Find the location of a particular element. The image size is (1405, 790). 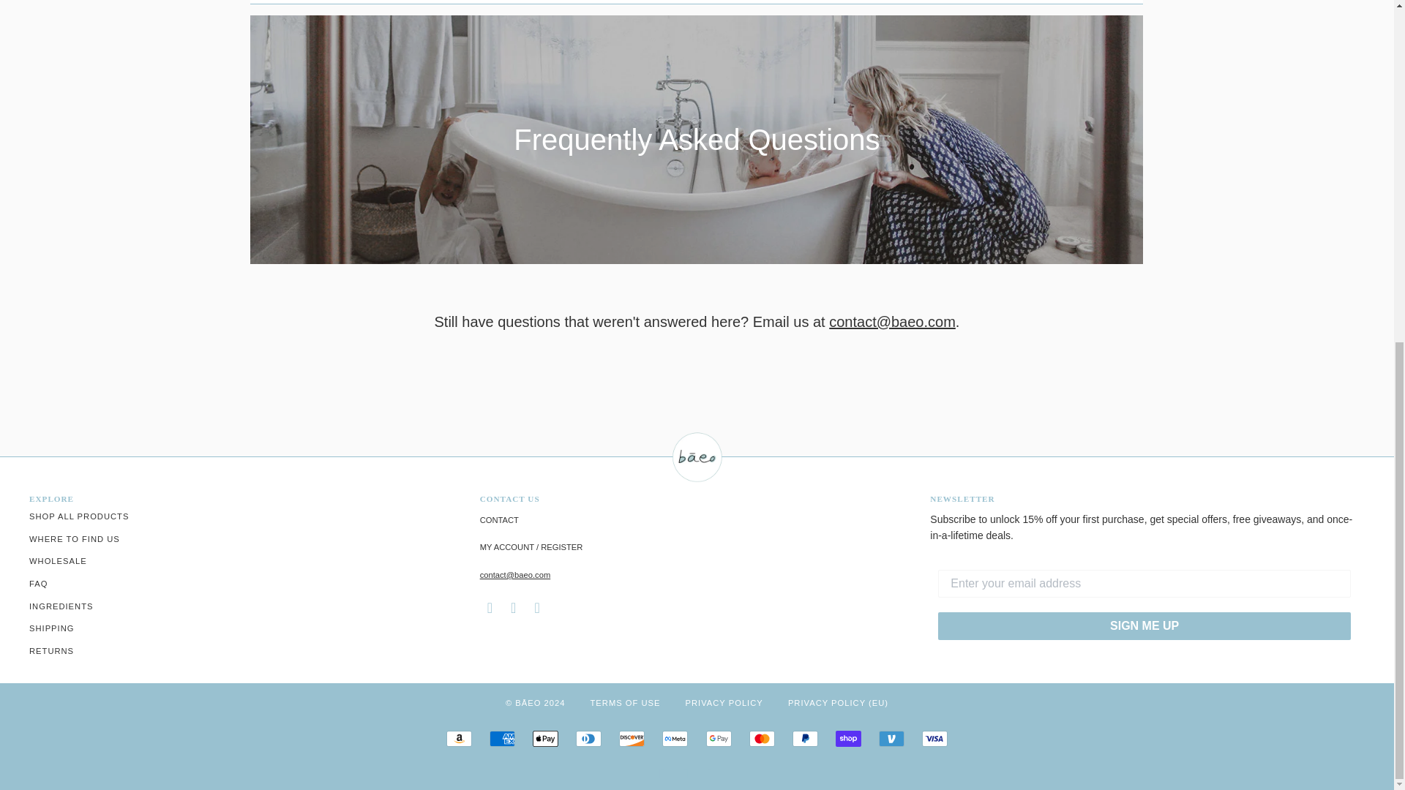

SHOP PAY is located at coordinates (848, 739).